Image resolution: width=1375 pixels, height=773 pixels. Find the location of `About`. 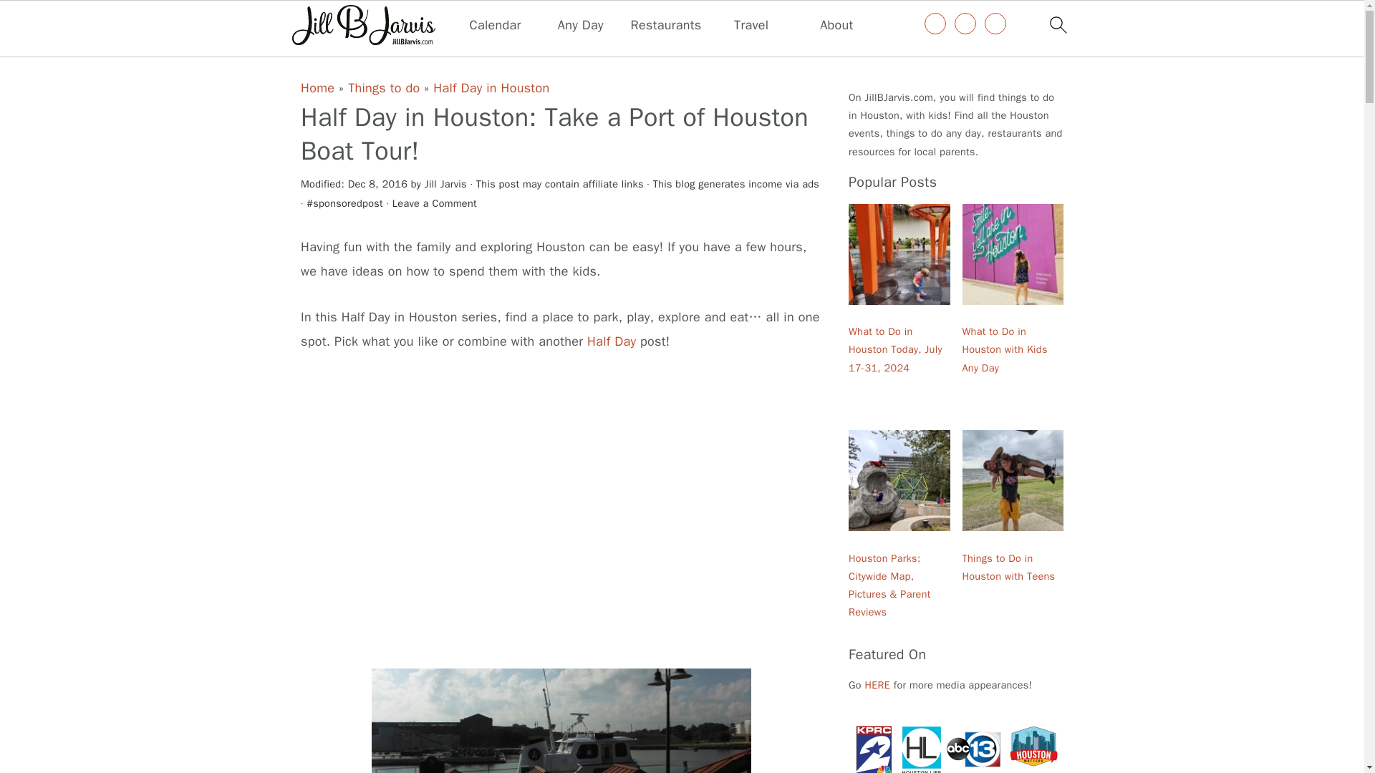

About is located at coordinates (836, 26).